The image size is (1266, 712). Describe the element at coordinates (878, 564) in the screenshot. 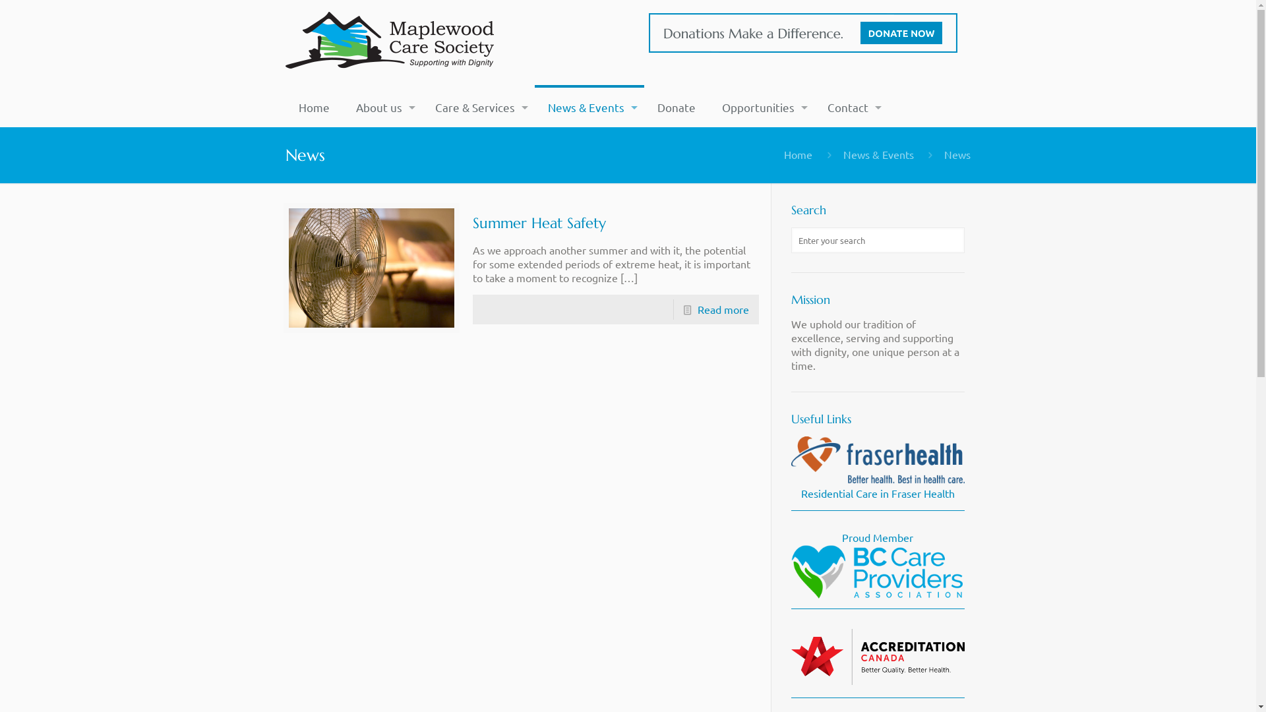

I see `Proud Member` at that location.